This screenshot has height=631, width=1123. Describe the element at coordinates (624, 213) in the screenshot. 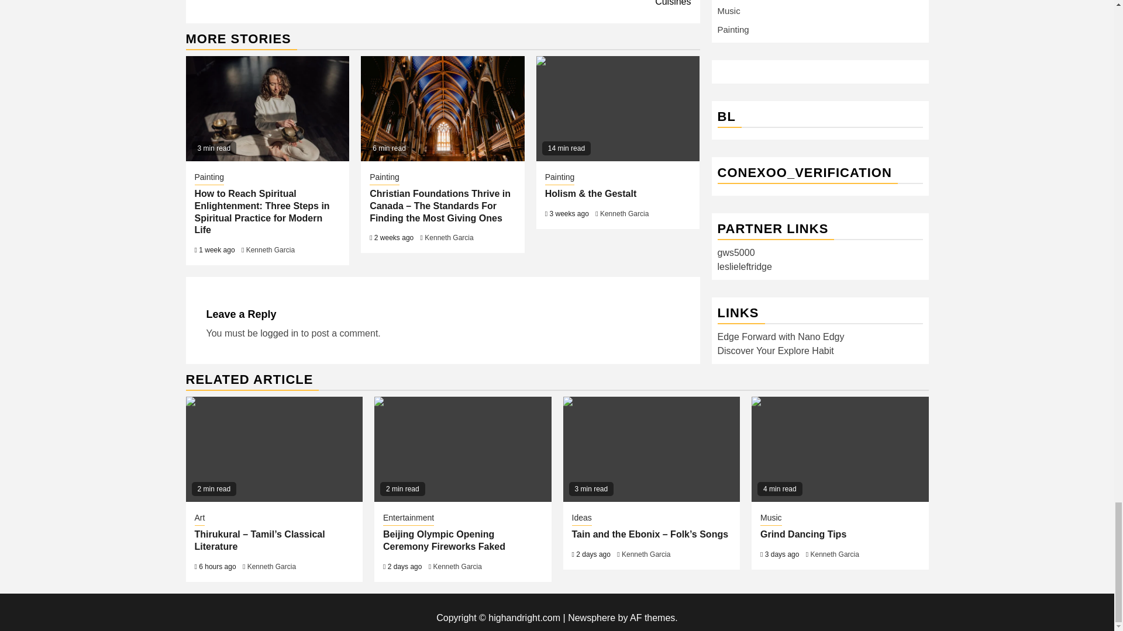

I see `Kenneth Garcia` at that location.